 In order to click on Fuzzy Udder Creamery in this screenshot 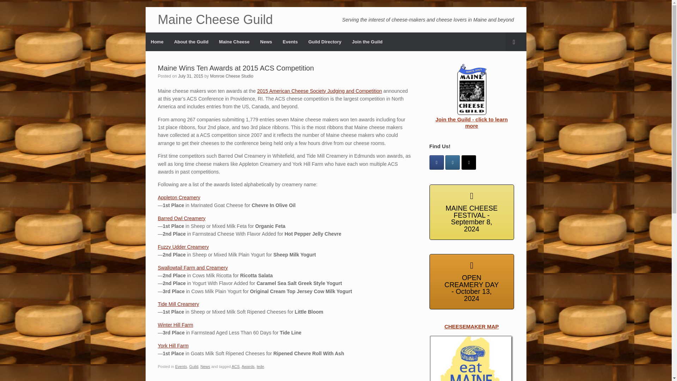, I will do `click(183, 247)`.